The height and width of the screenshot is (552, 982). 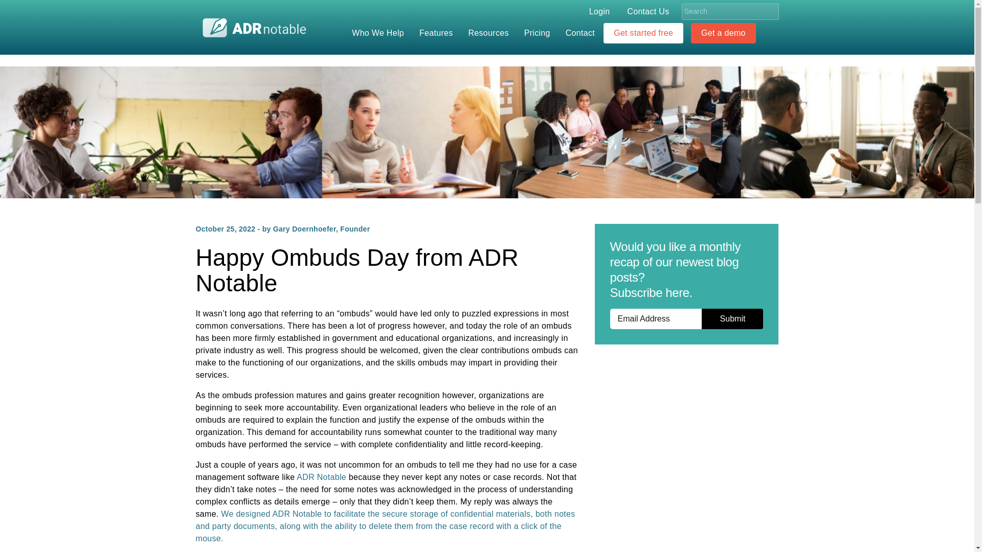 I want to click on Login, so click(x=599, y=11).